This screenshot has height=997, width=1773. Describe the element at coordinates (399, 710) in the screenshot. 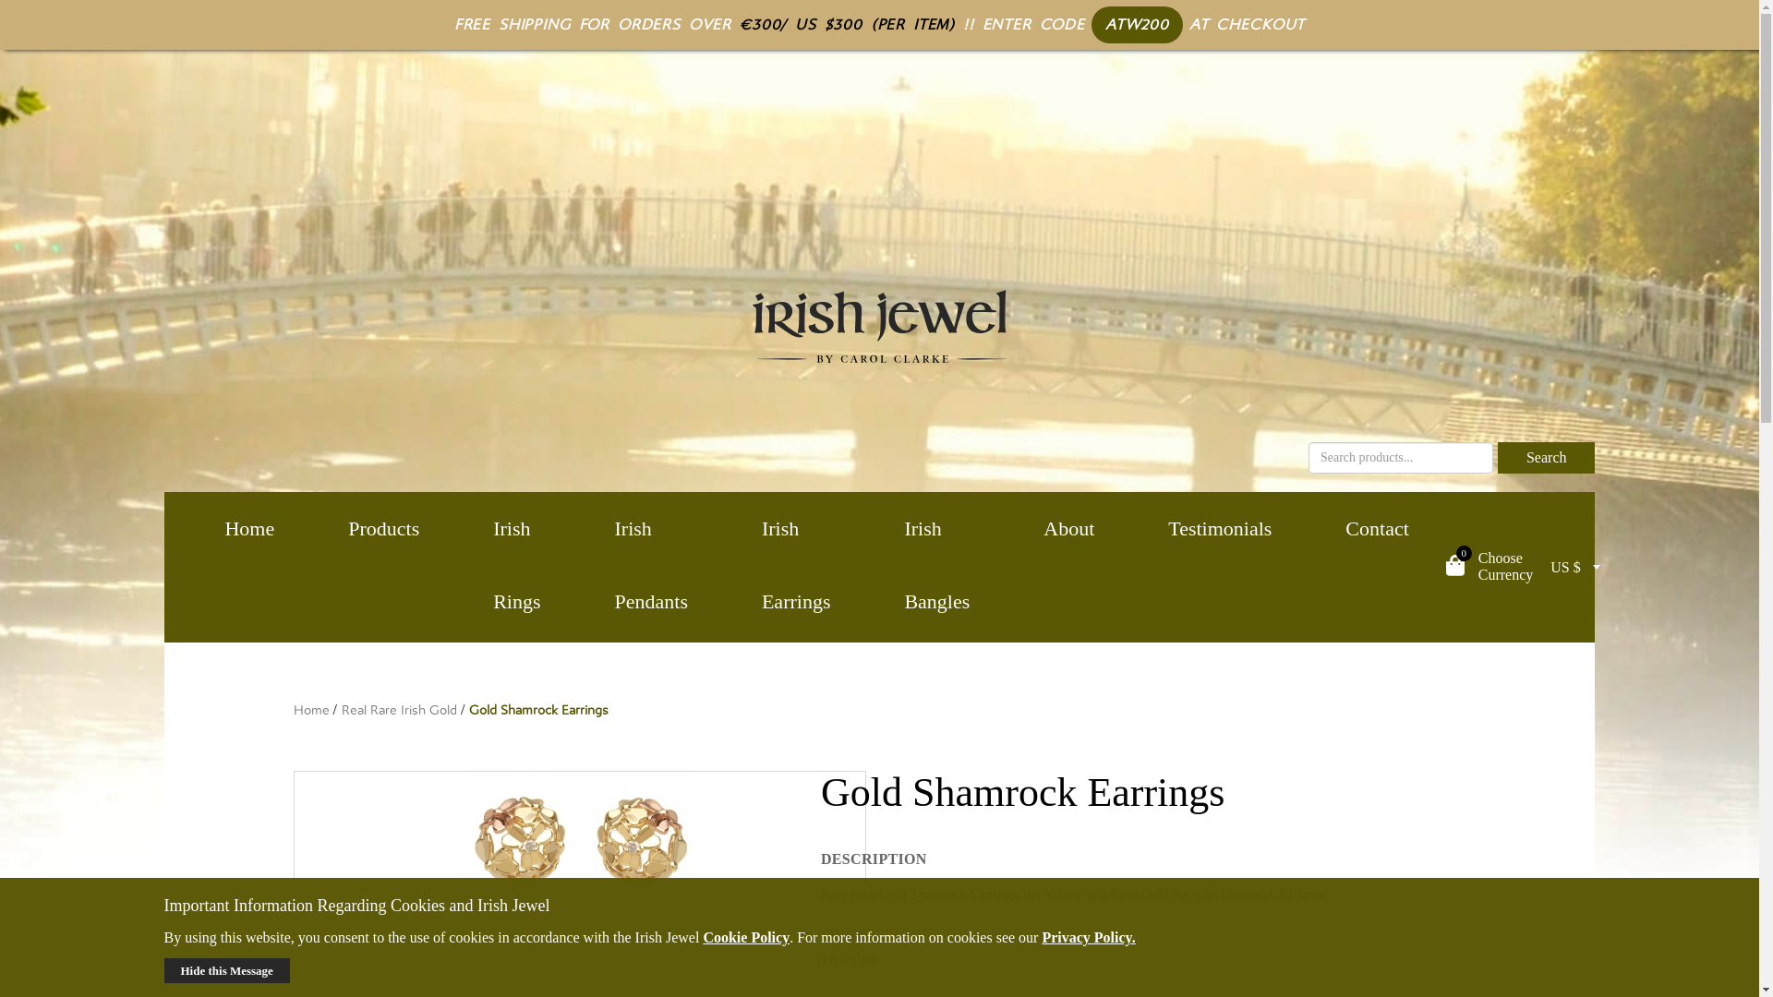

I see `Real Rare Irish Gold` at that location.